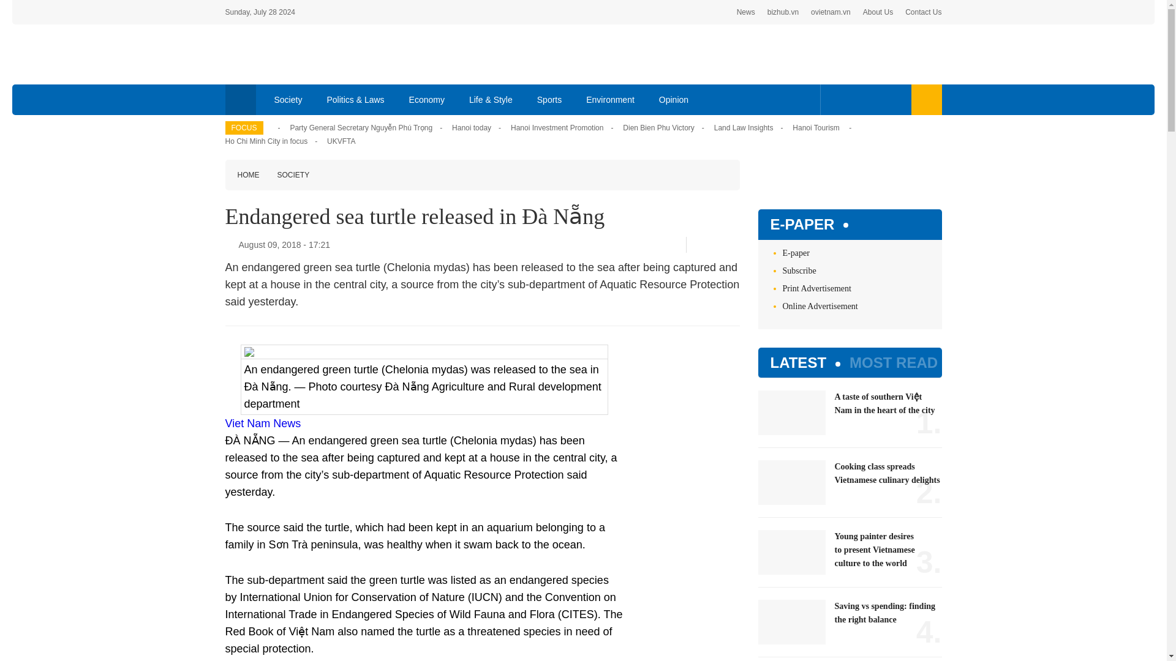 This screenshot has width=1176, height=661. Describe the element at coordinates (878, 12) in the screenshot. I see `About Us` at that location.